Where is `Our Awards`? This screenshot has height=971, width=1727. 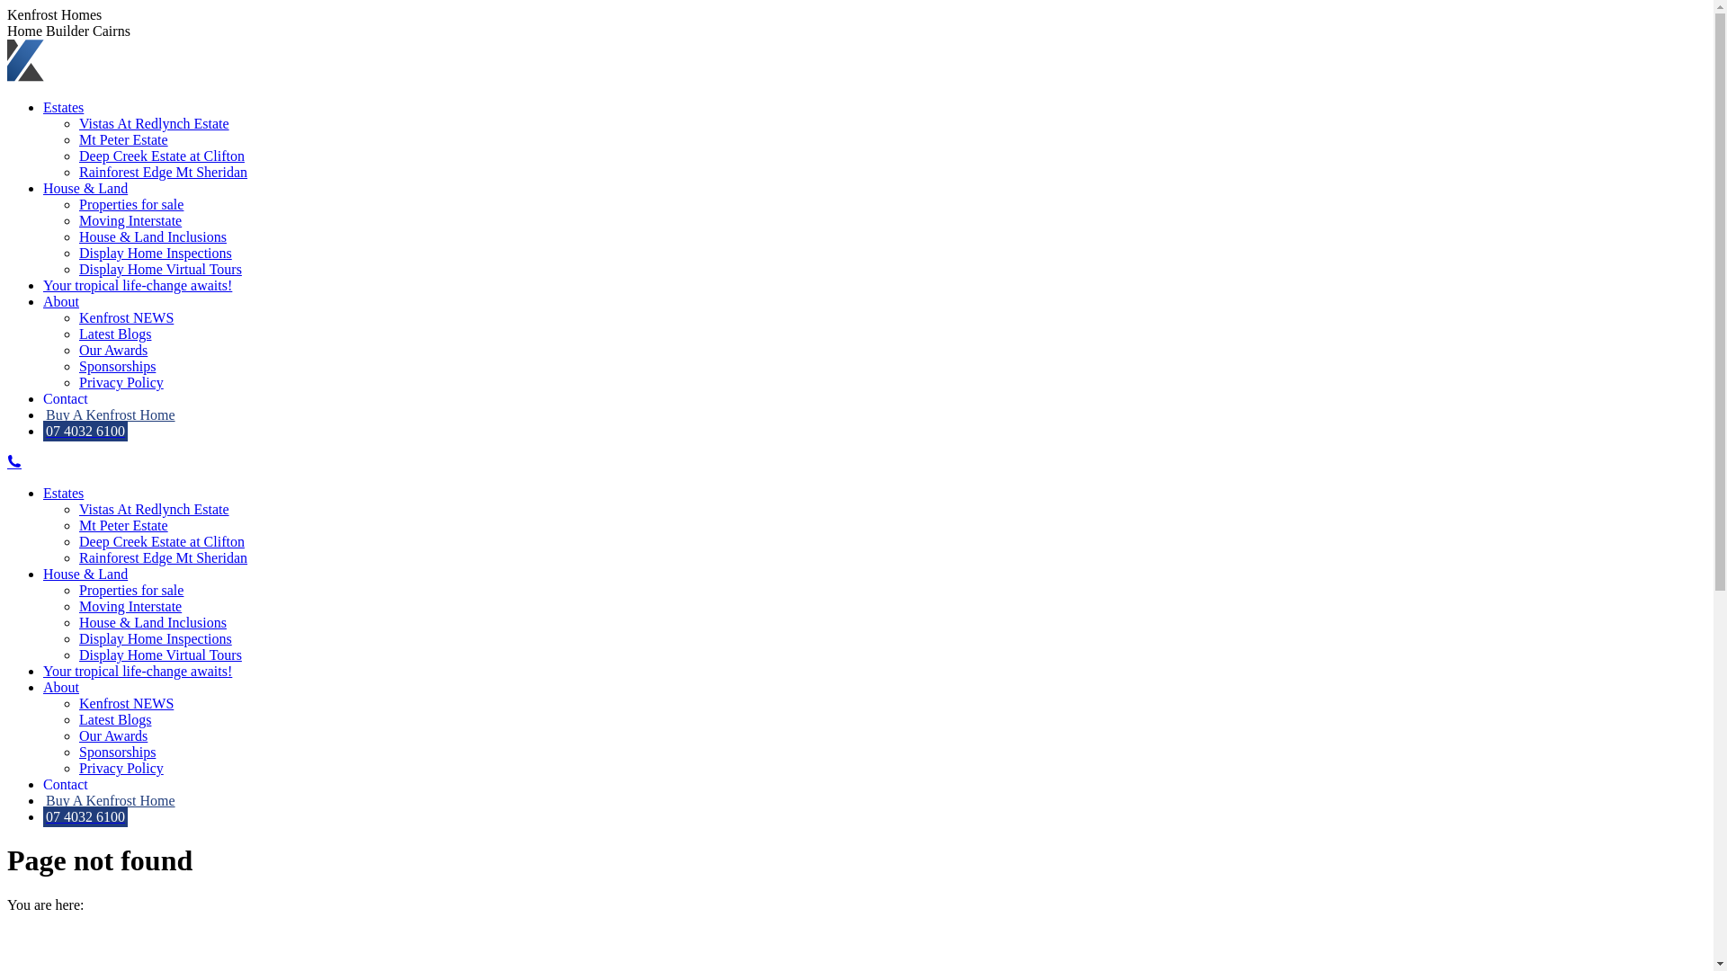
Our Awards is located at coordinates (113, 735).